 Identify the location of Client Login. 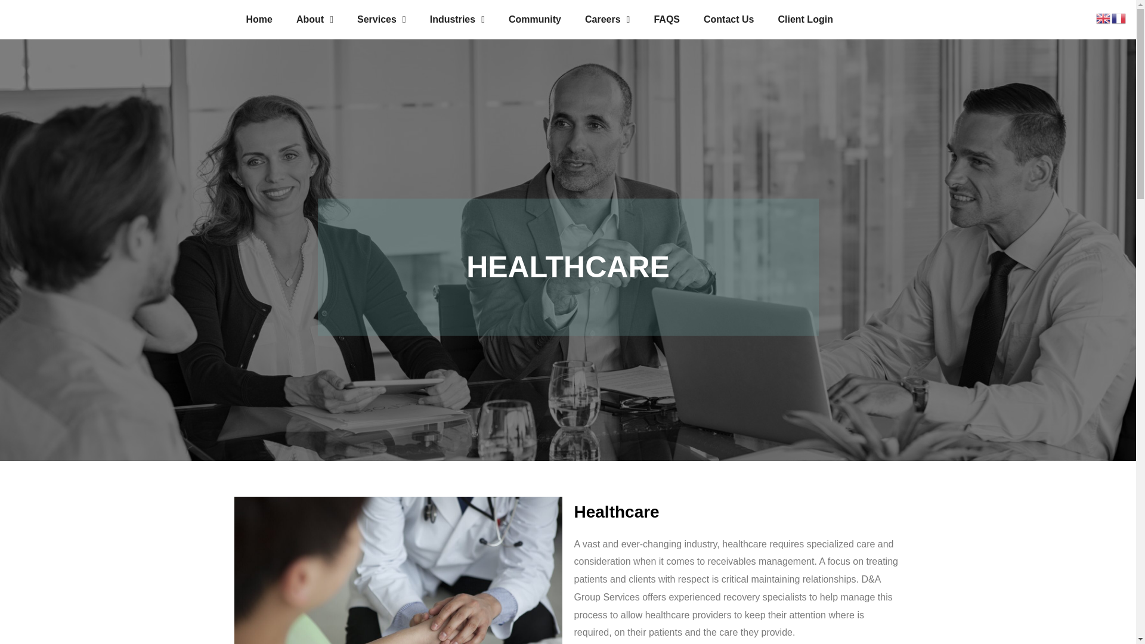
(805, 19).